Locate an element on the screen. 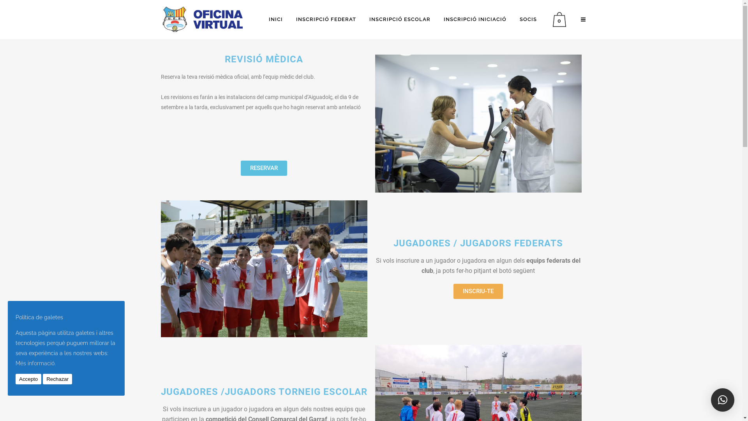 Image resolution: width=748 pixels, height=421 pixels. Equipacions.club is located at coordinates (391, 408).